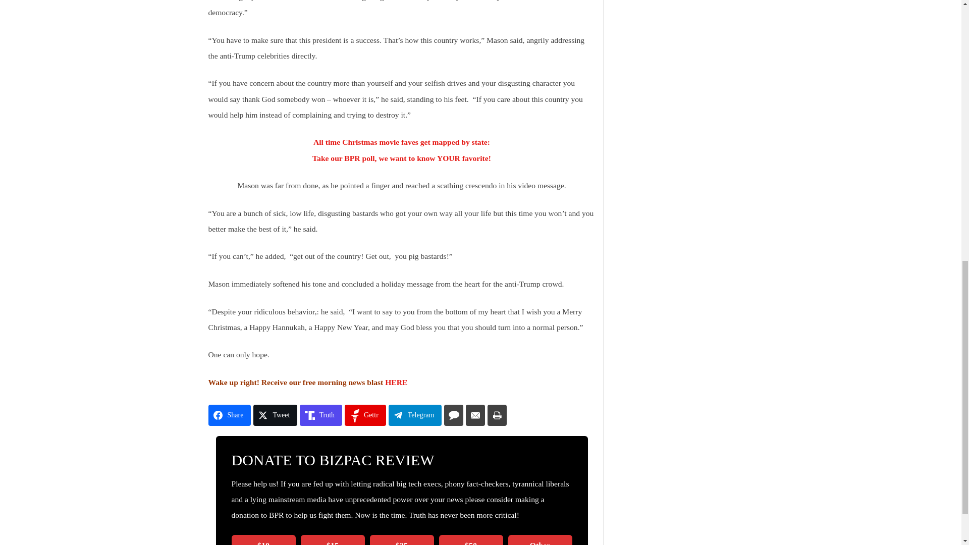 The height and width of the screenshot is (545, 969). Describe the element at coordinates (320, 415) in the screenshot. I see `Share on Truth` at that location.